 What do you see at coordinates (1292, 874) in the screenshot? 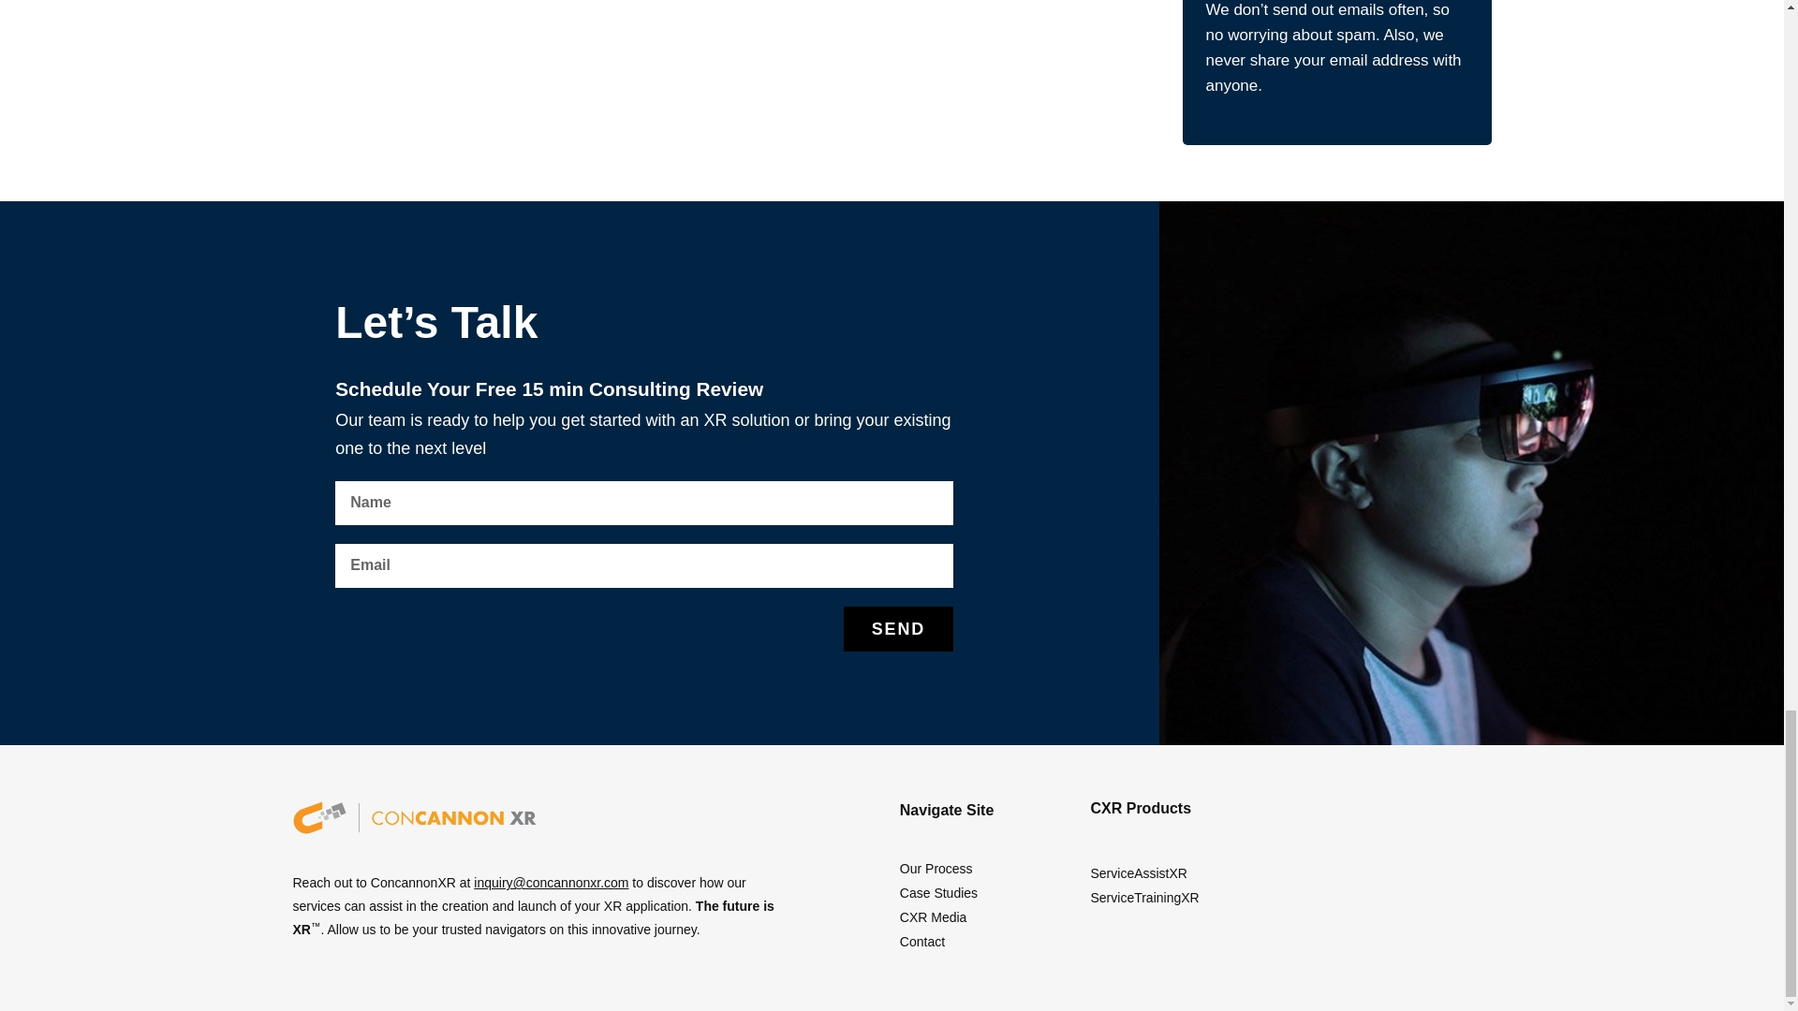
I see `ServiceAssistXR` at bounding box center [1292, 874].